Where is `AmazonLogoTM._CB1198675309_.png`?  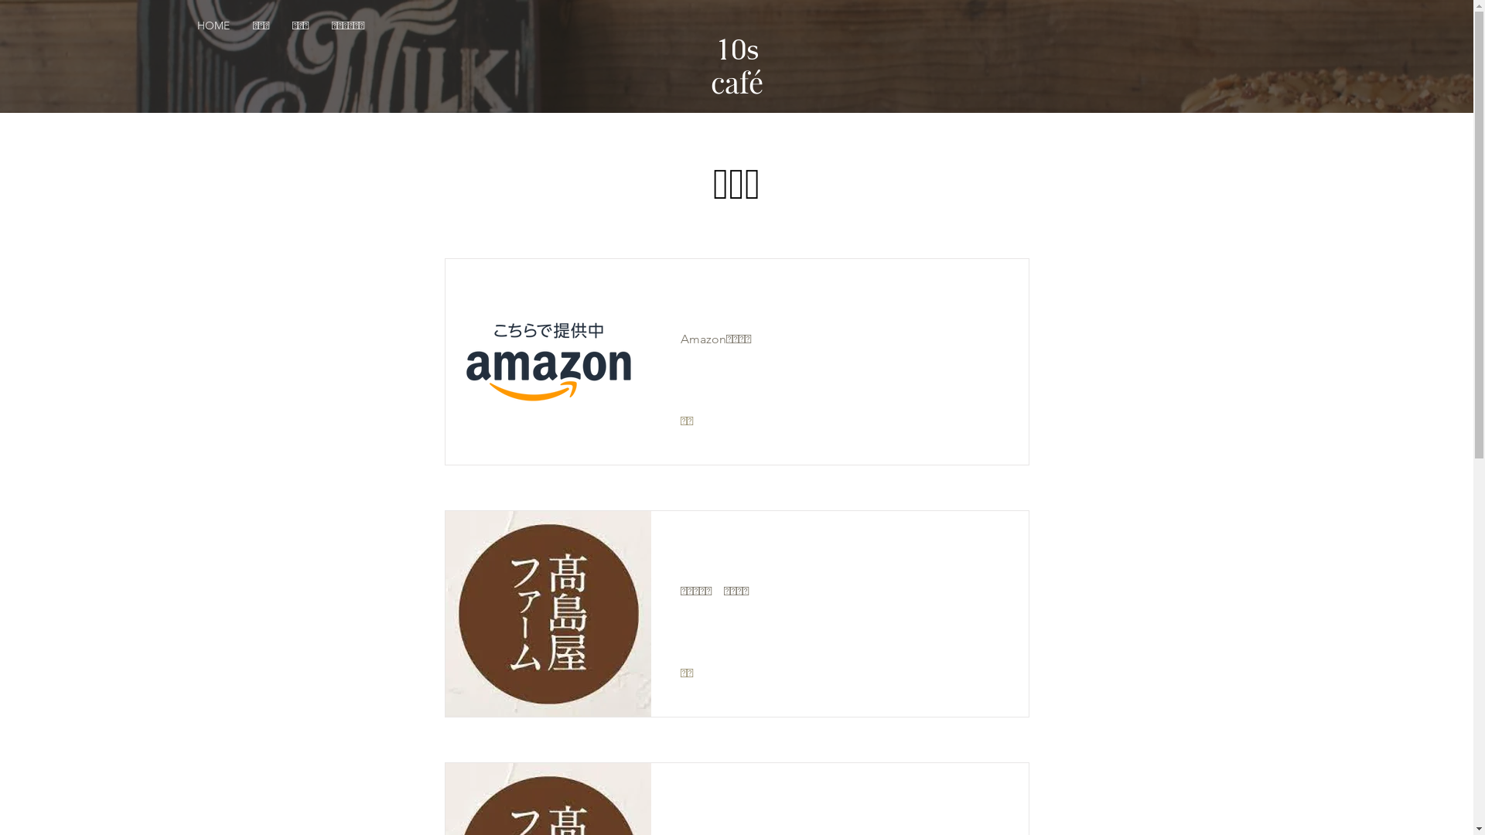 AmazonLogoTM._CB1198675309_.png is located at coordinates (548, 362).